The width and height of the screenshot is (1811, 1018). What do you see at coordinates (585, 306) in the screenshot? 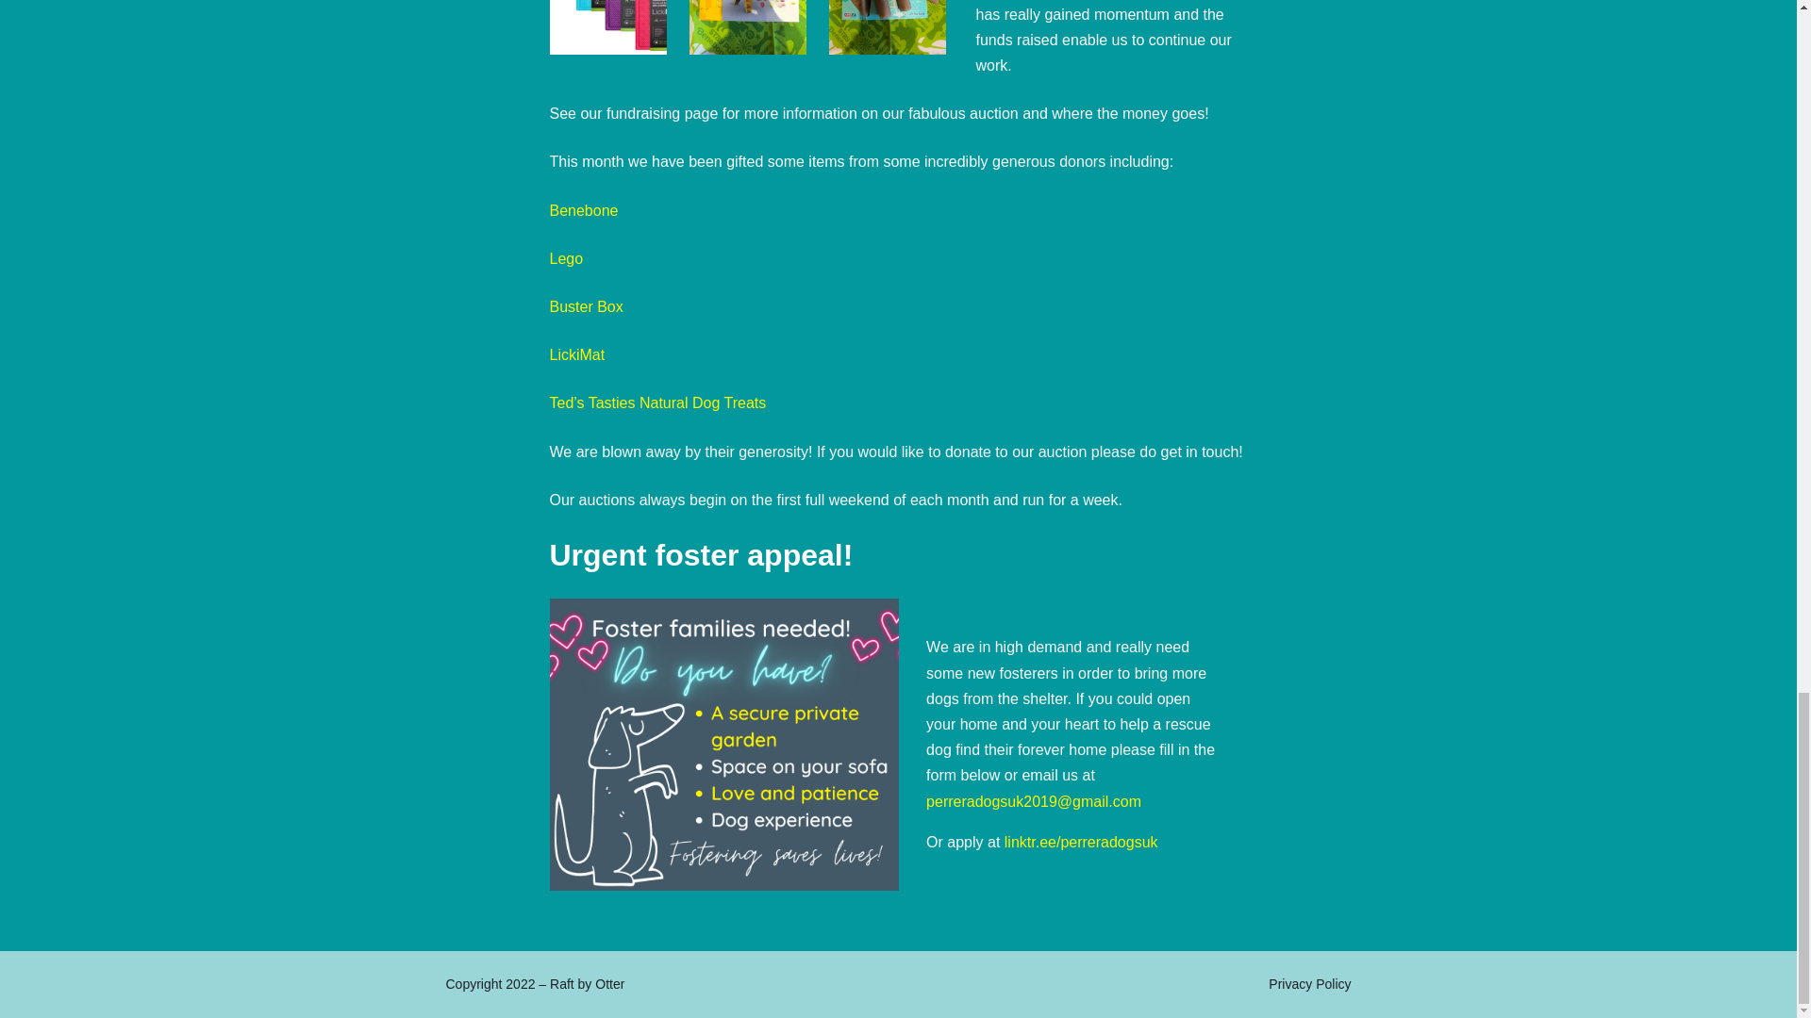
I see `Buster Box` at bounding box center [585, 306].